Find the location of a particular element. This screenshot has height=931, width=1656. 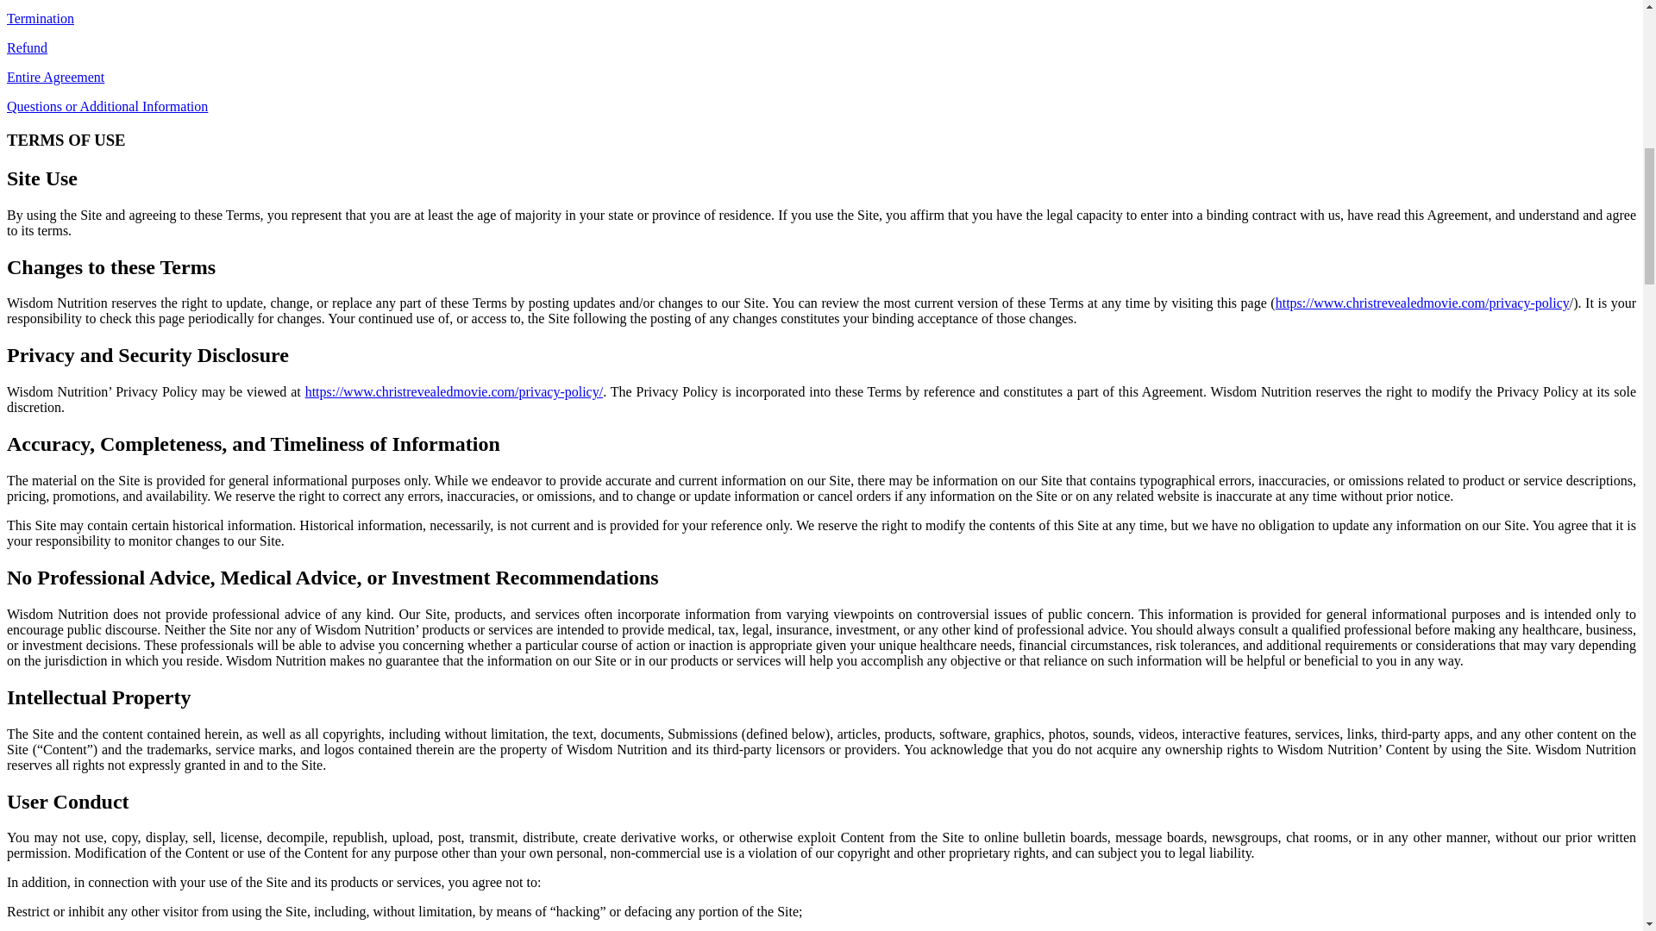

Questions or Additional Information is located at coordinates (107, 105).